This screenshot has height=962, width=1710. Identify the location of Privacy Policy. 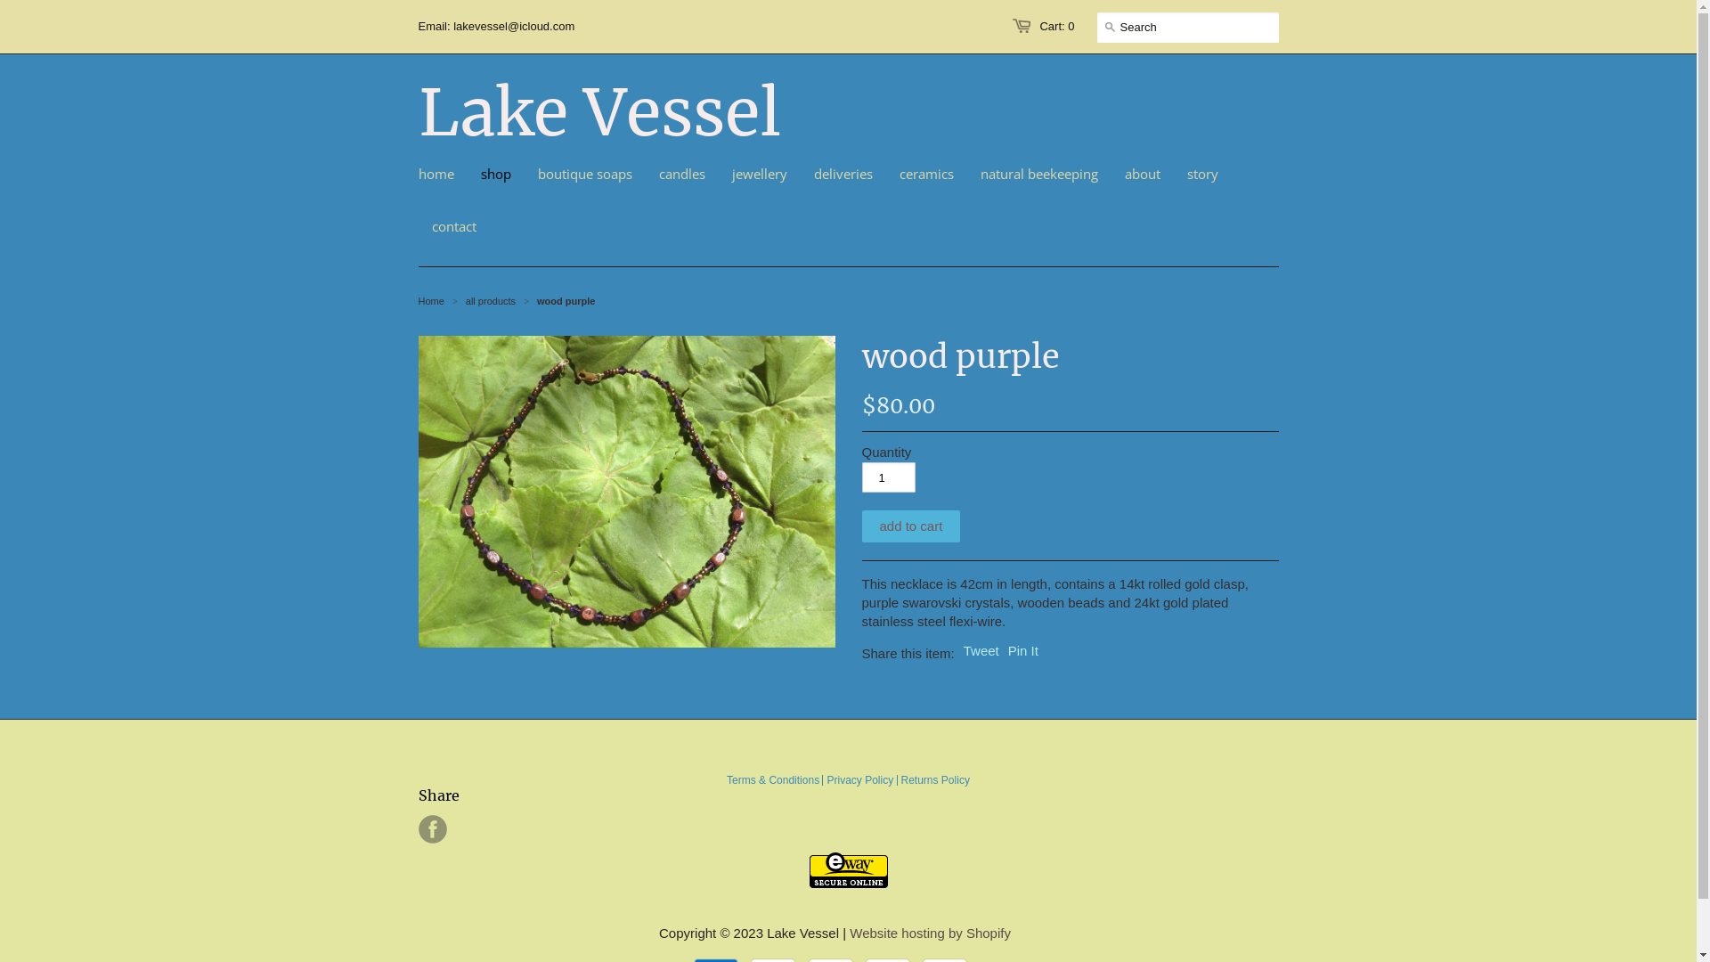
(859, 780).